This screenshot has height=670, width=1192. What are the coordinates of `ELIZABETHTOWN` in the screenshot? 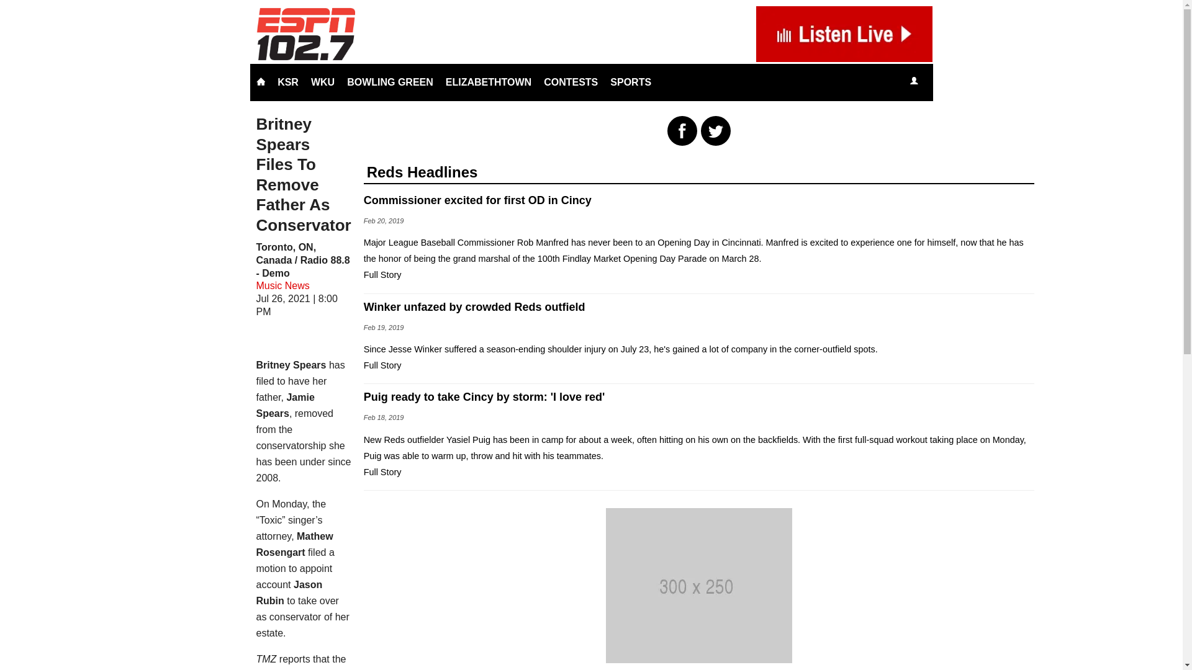 It's located at (488, 82).